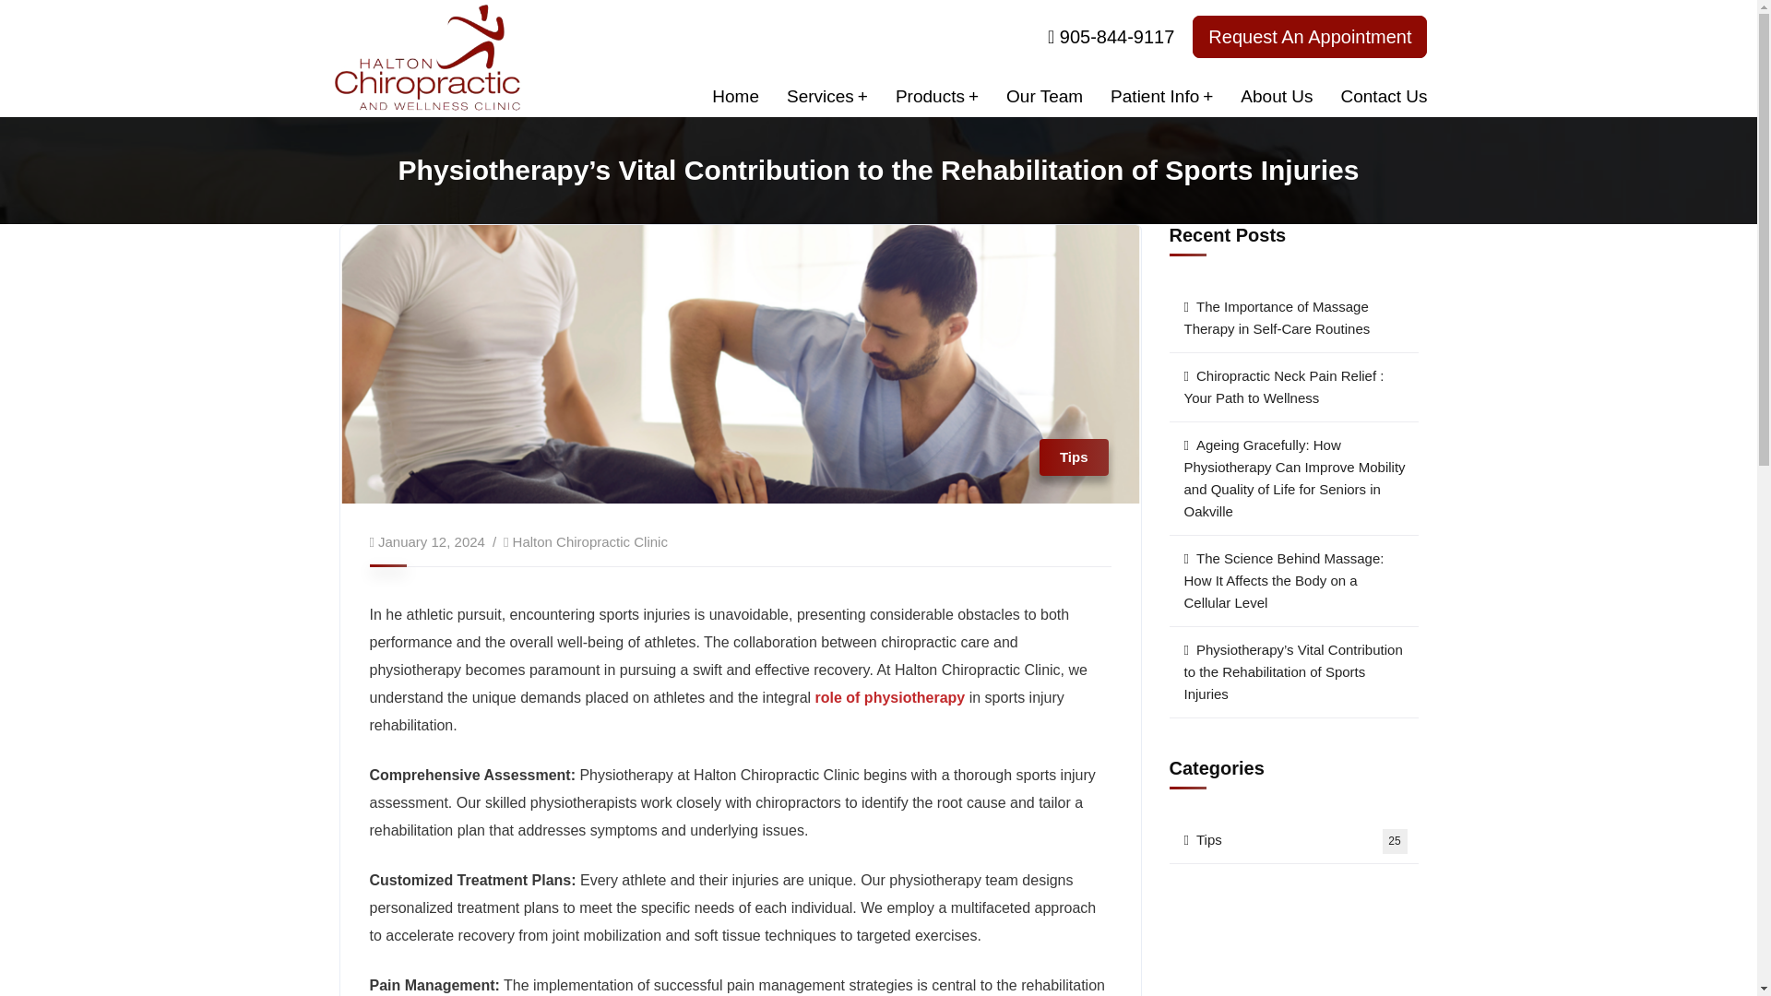 Image resolution: width=1771 pixels, height=996 pixels. I want to click on Posts by Halton Chiropractic Clinic, so click(590, 541).